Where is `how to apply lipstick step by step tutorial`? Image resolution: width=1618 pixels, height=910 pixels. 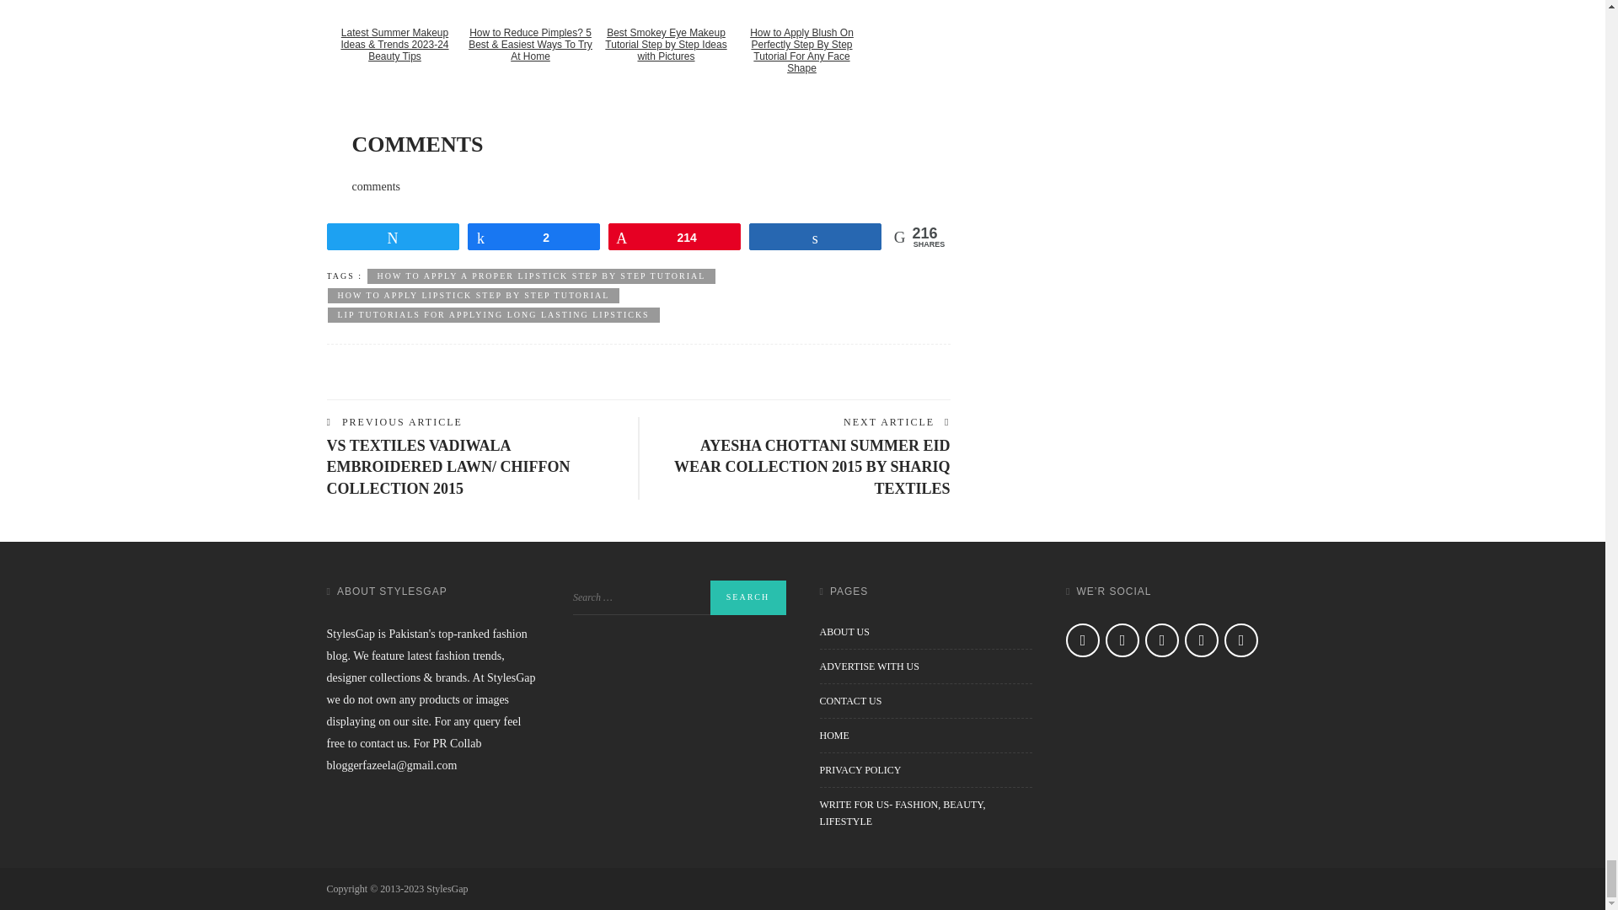
how to apply lipstick step by step tutorial is located at coordinates (473, 295).